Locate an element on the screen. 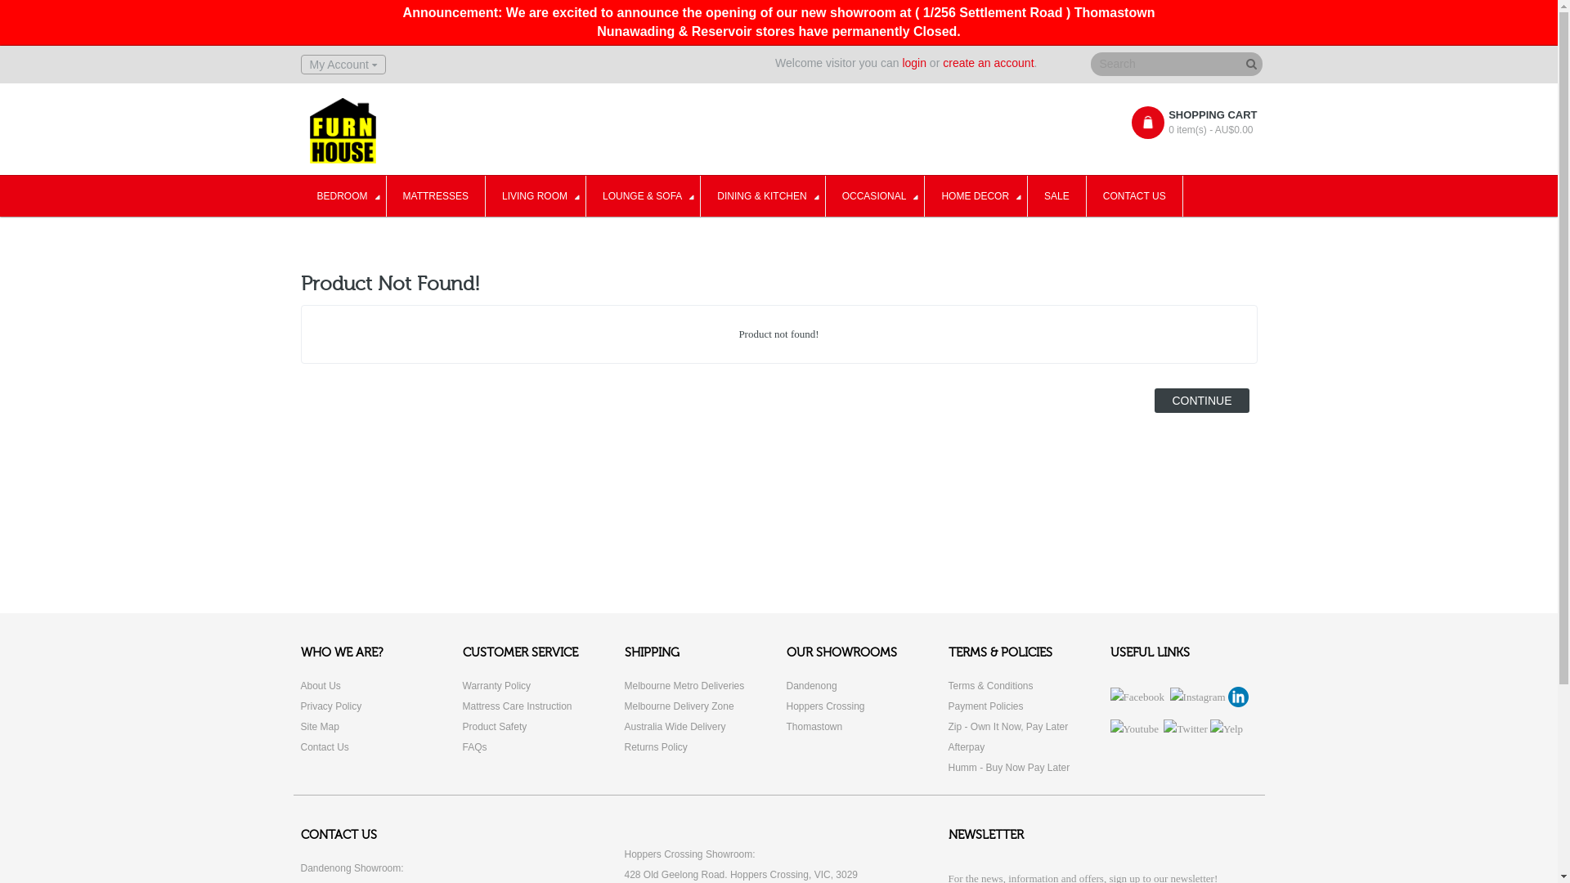 This screenshot has width=1570, height=883. CONTINUE is located at coordinates (1202, 401).